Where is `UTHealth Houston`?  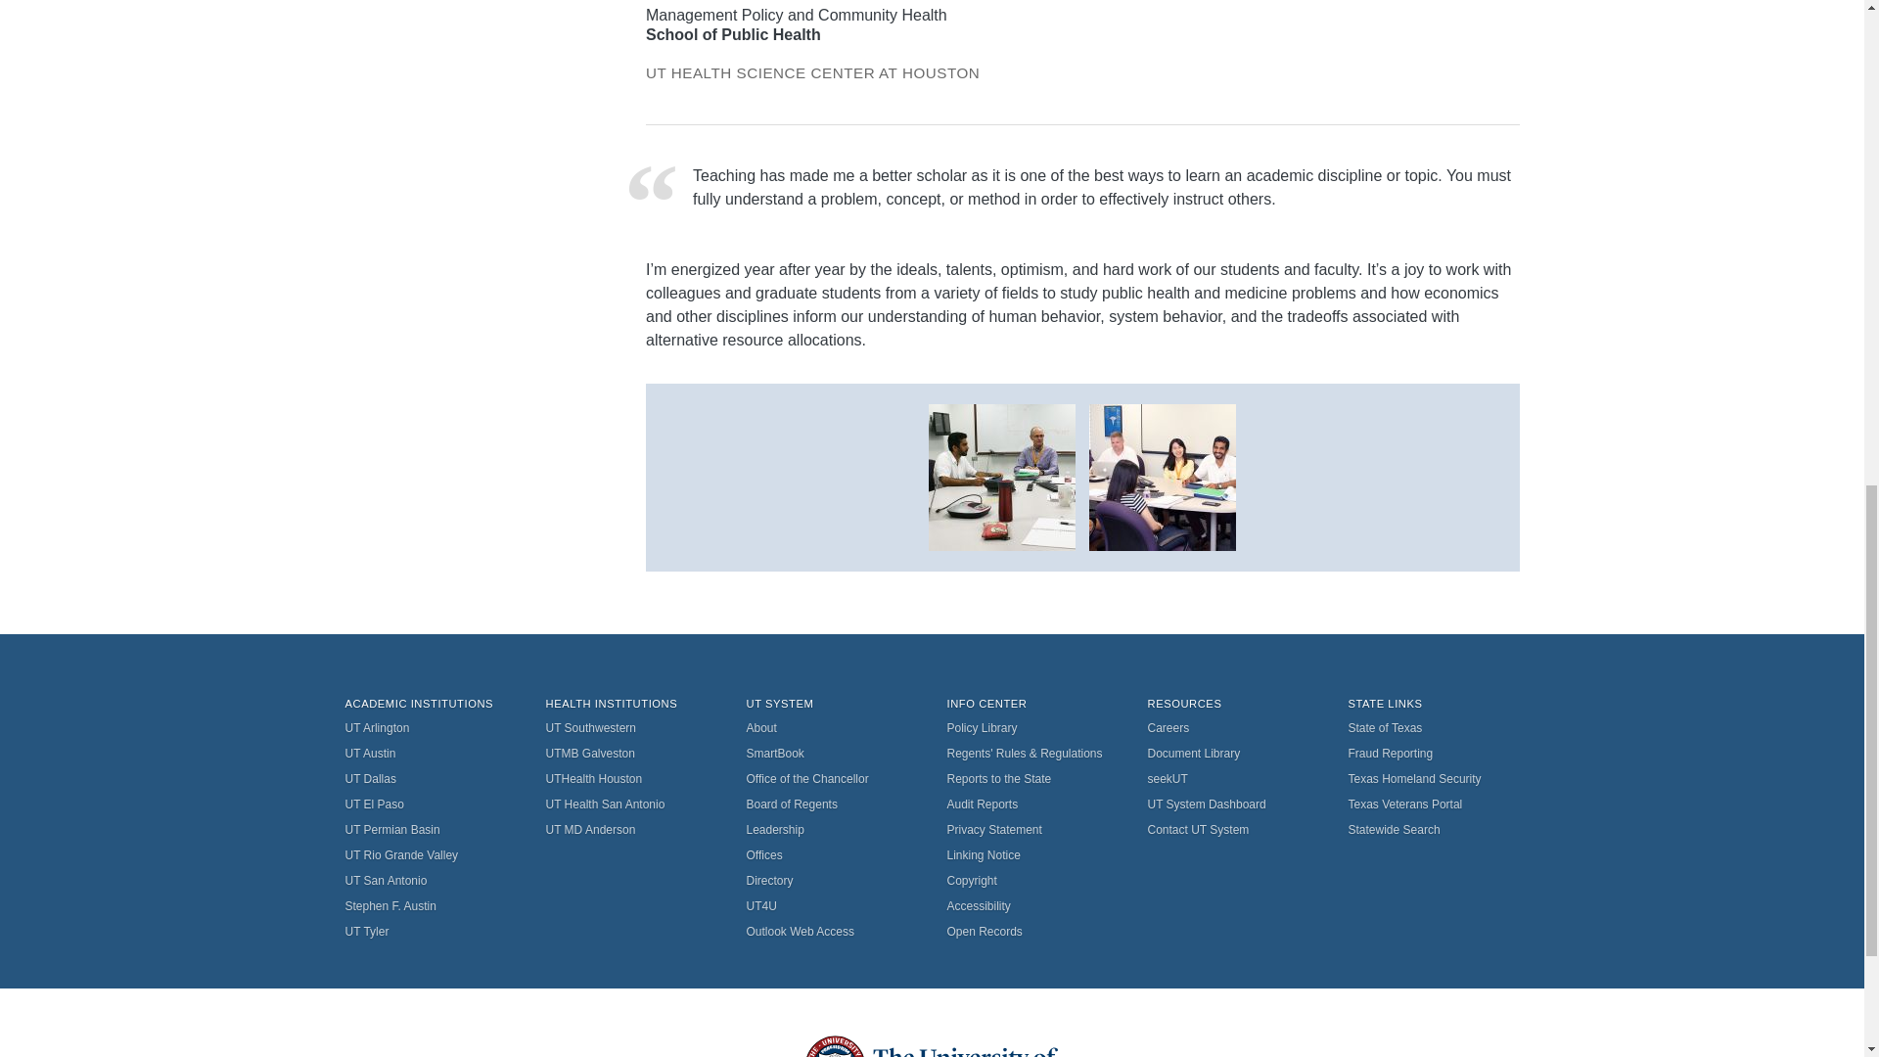
UTHealth Houston is located at coordinates (632, 779).